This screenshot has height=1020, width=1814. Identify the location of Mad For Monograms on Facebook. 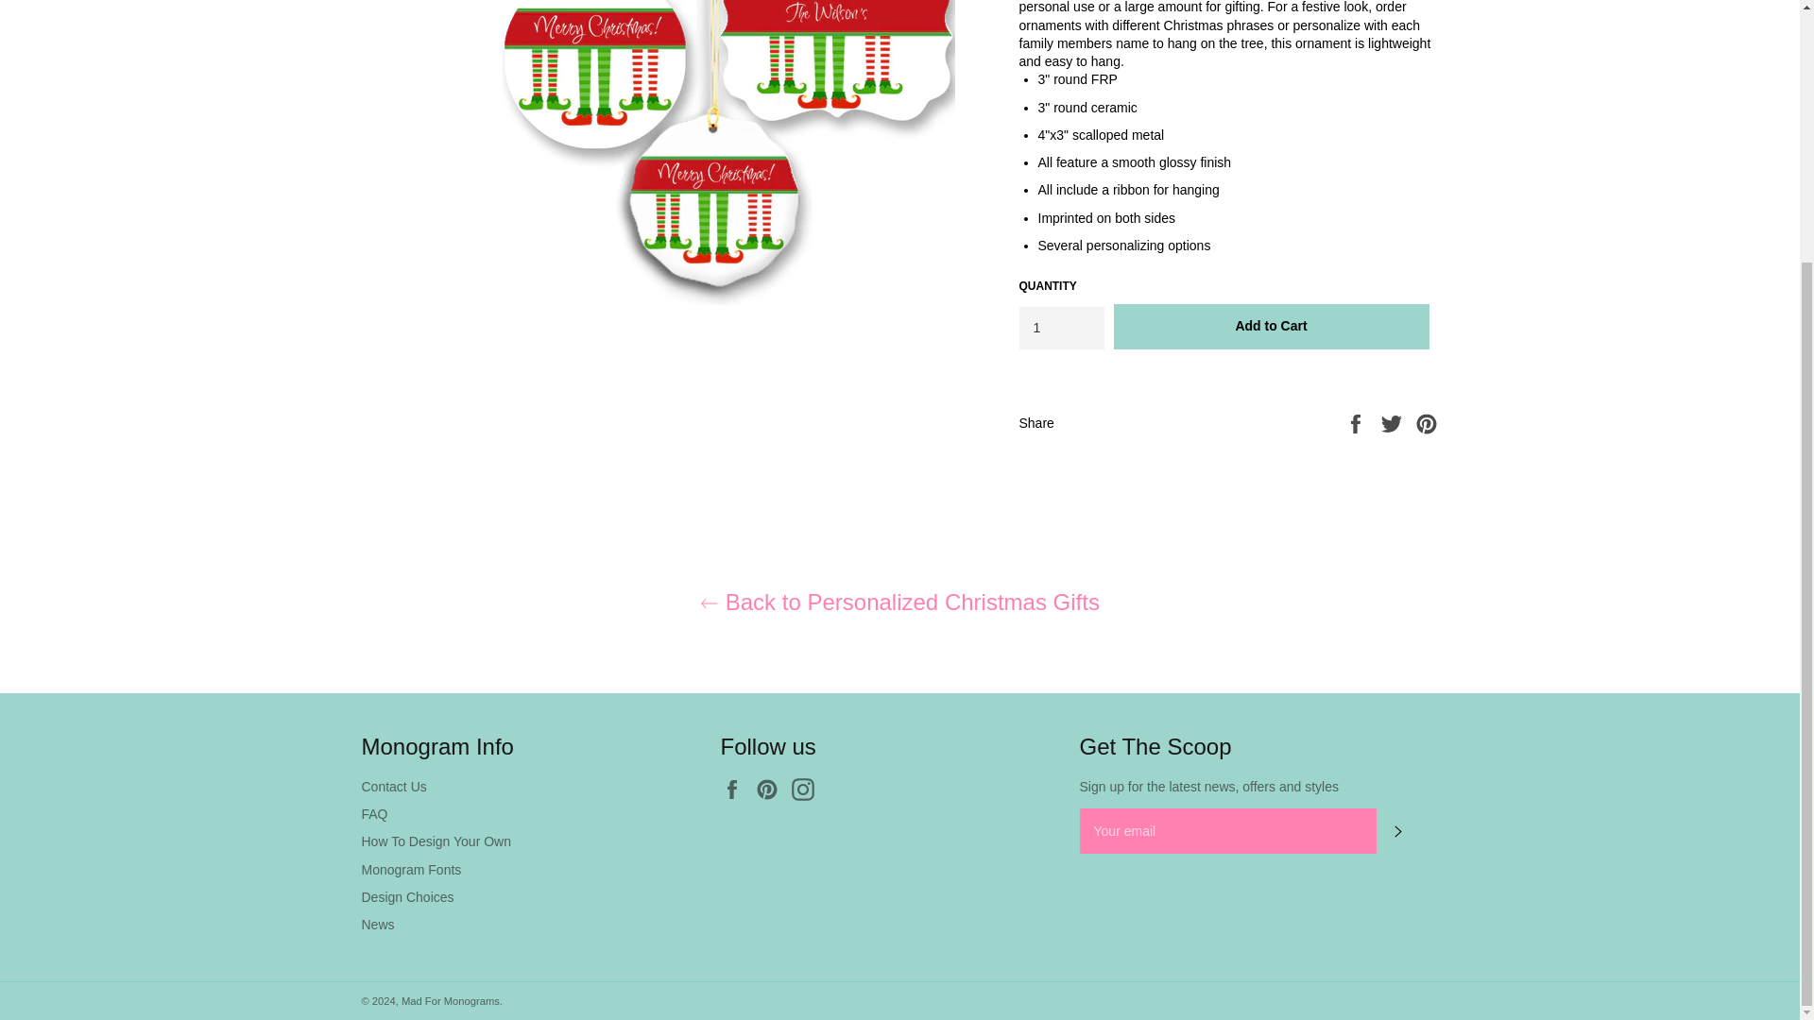
(736, 790).